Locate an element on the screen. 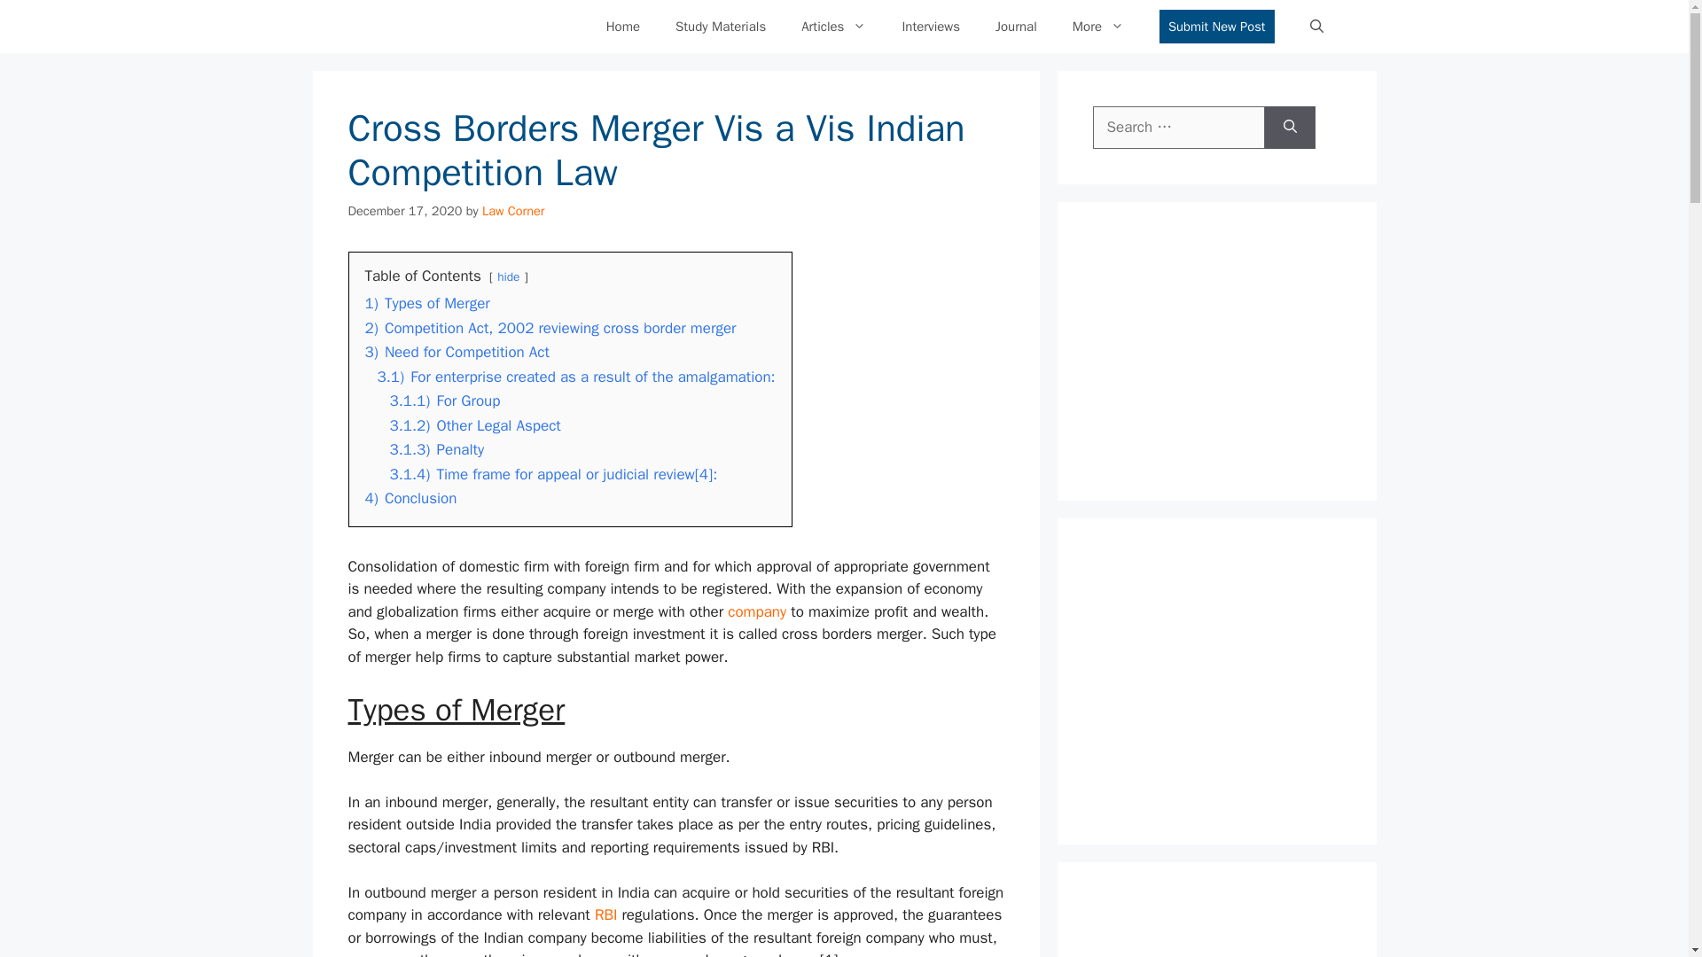  Law Corner is located at coordinates (512, 211).